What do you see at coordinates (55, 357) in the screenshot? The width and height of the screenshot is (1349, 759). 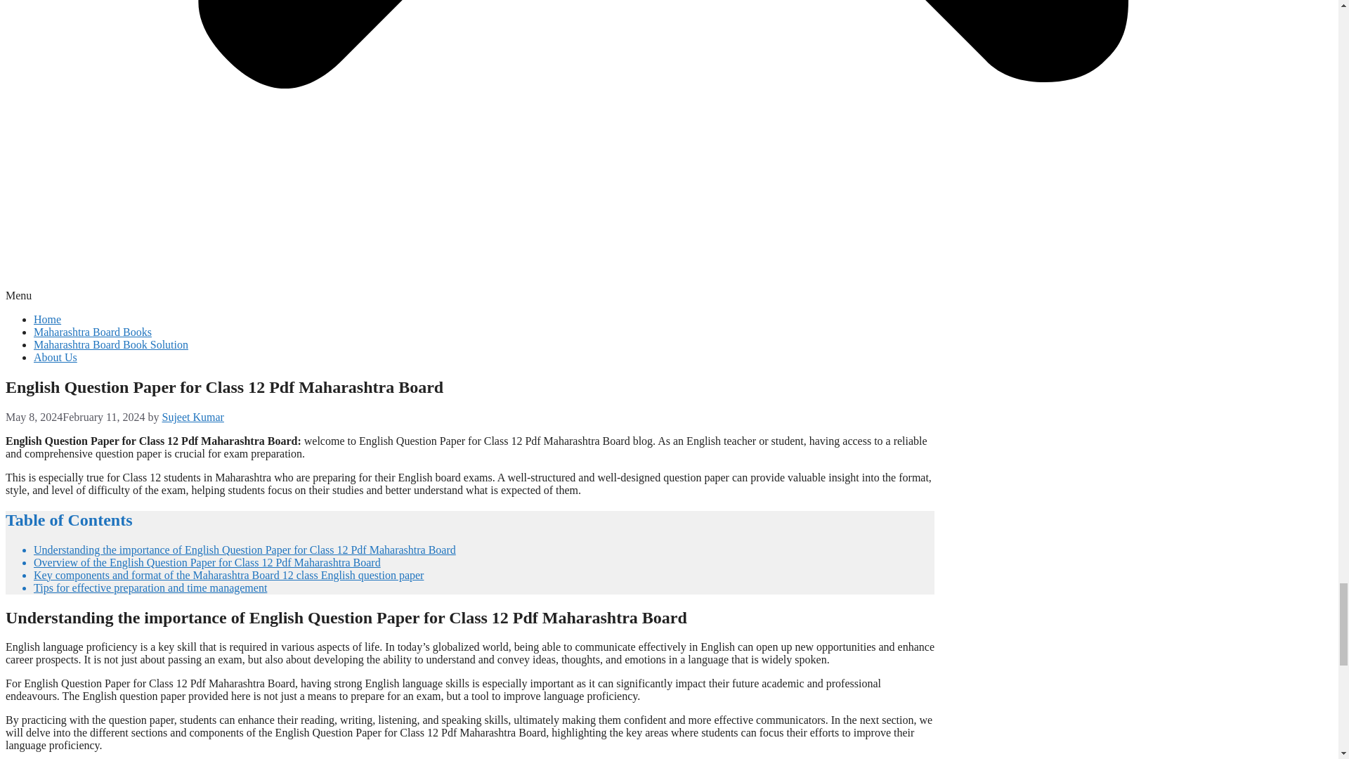 I see `About Us` at bounding box center [55, 357].